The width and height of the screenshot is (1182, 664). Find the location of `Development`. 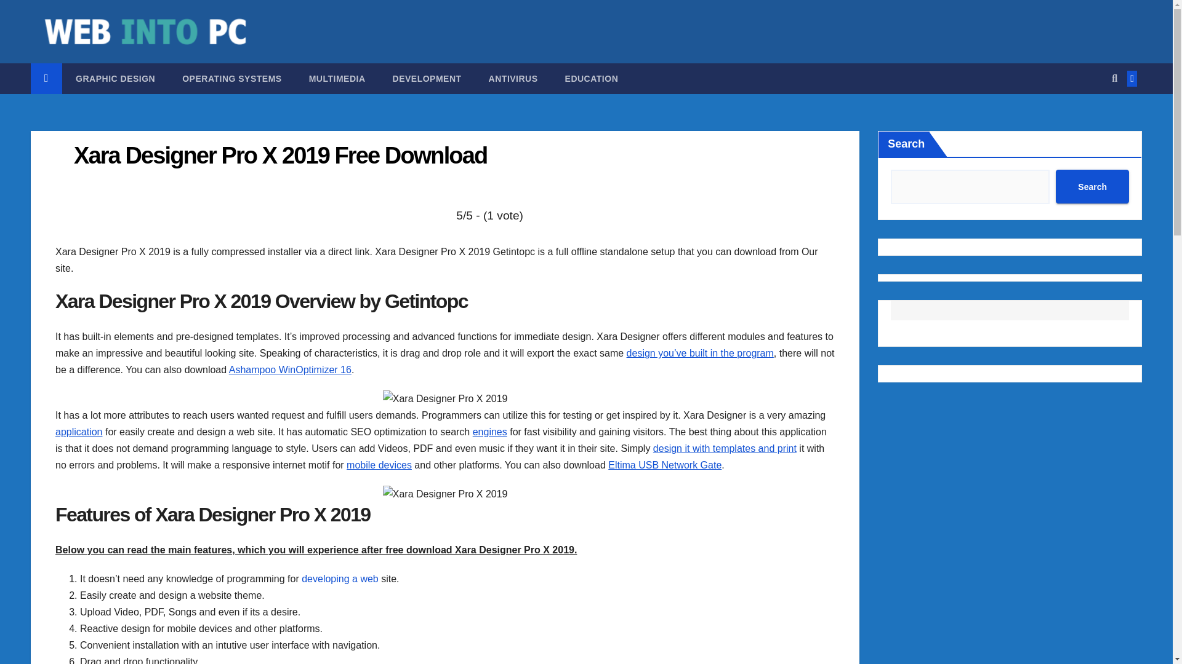

Development is located at coordinates (427, 79).